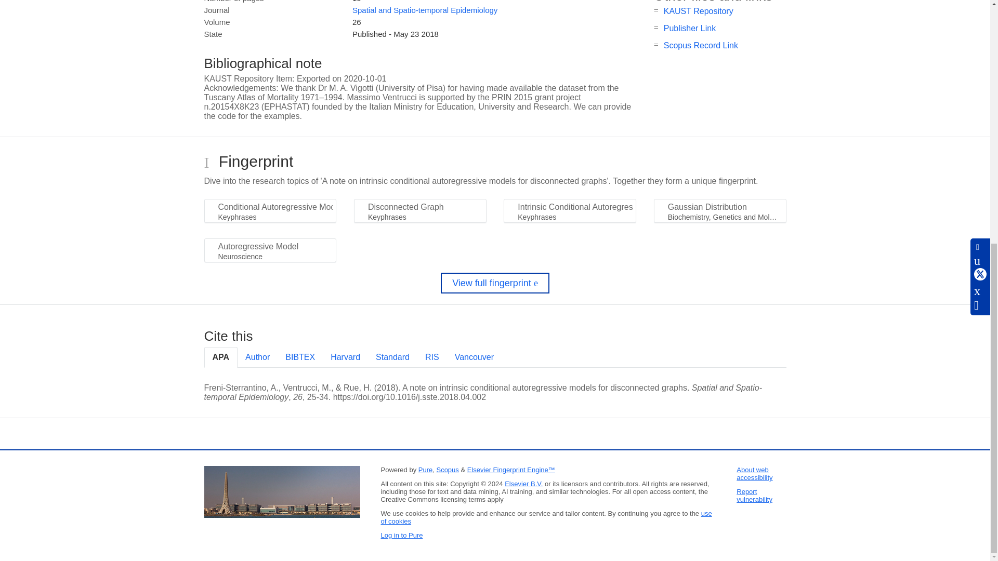  Describe the element at coordinates (701, 45) in the screenshot. I see `Scopus Record Link` at that location.